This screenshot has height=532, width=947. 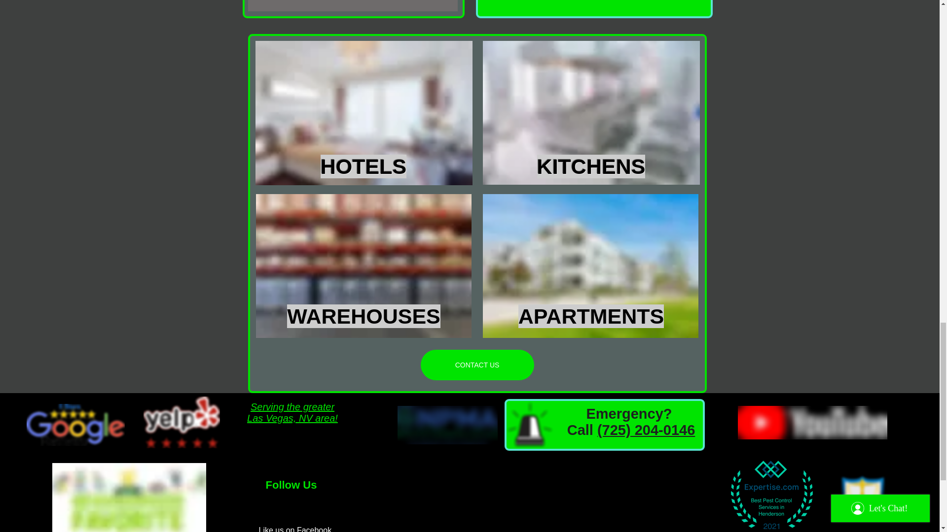 I want to click on Serving the greater Las Vegas, NV area!, so click(x=292, y=412).